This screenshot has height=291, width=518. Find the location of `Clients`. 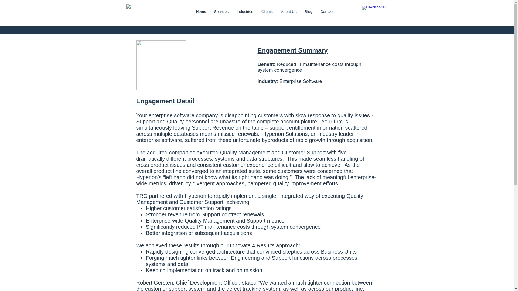

Clients is located at coordinates (267, 11).